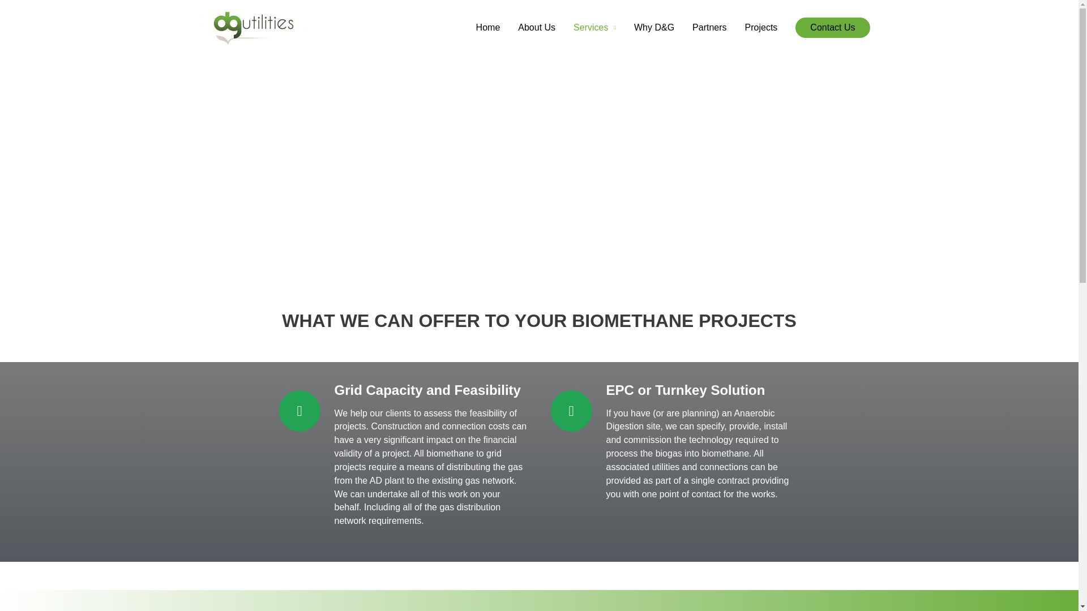  Describe the element at coordinates (832, 27) in the screenshot. I see `Contact Us` at that location.